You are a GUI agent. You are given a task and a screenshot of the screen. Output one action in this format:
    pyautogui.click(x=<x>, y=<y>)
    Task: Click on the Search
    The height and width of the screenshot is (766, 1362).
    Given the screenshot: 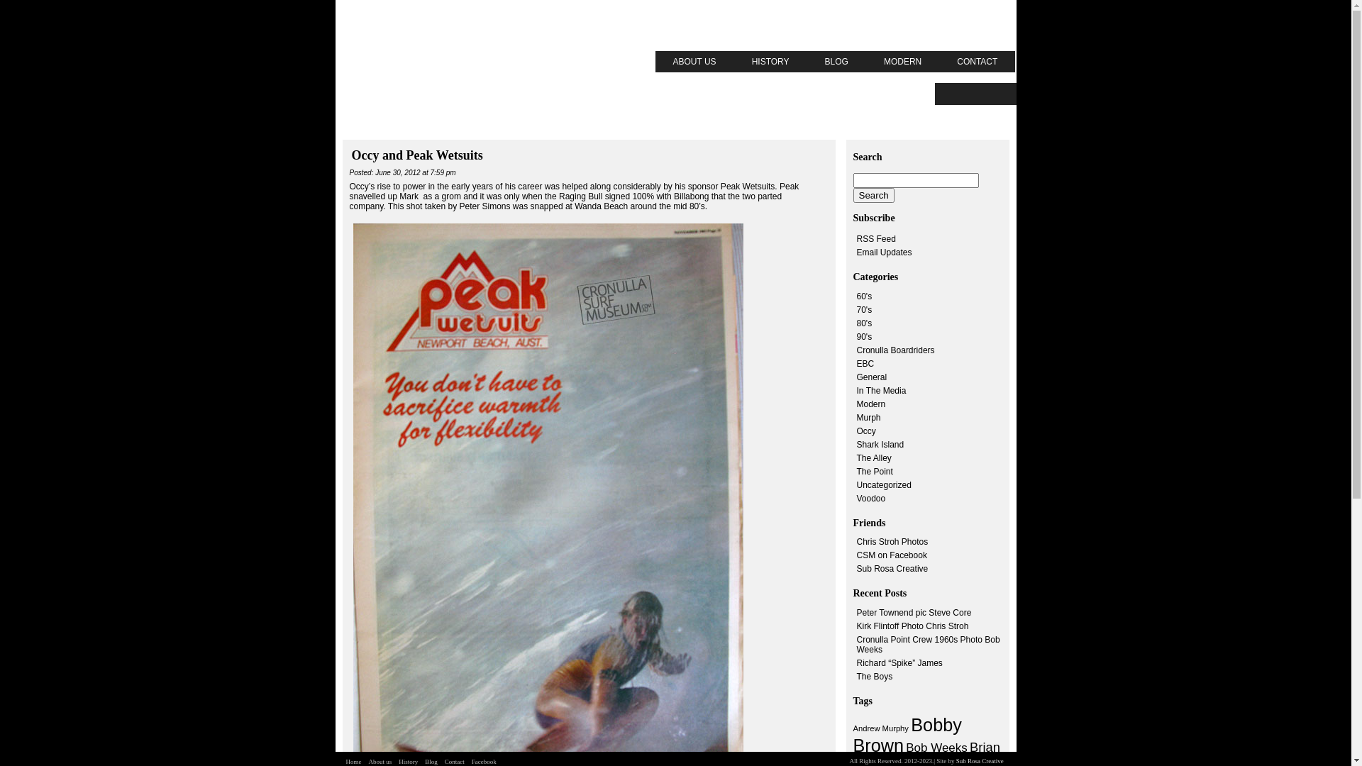 What is the action you would take?
    pyautogui.click(x=873, y=196)
    